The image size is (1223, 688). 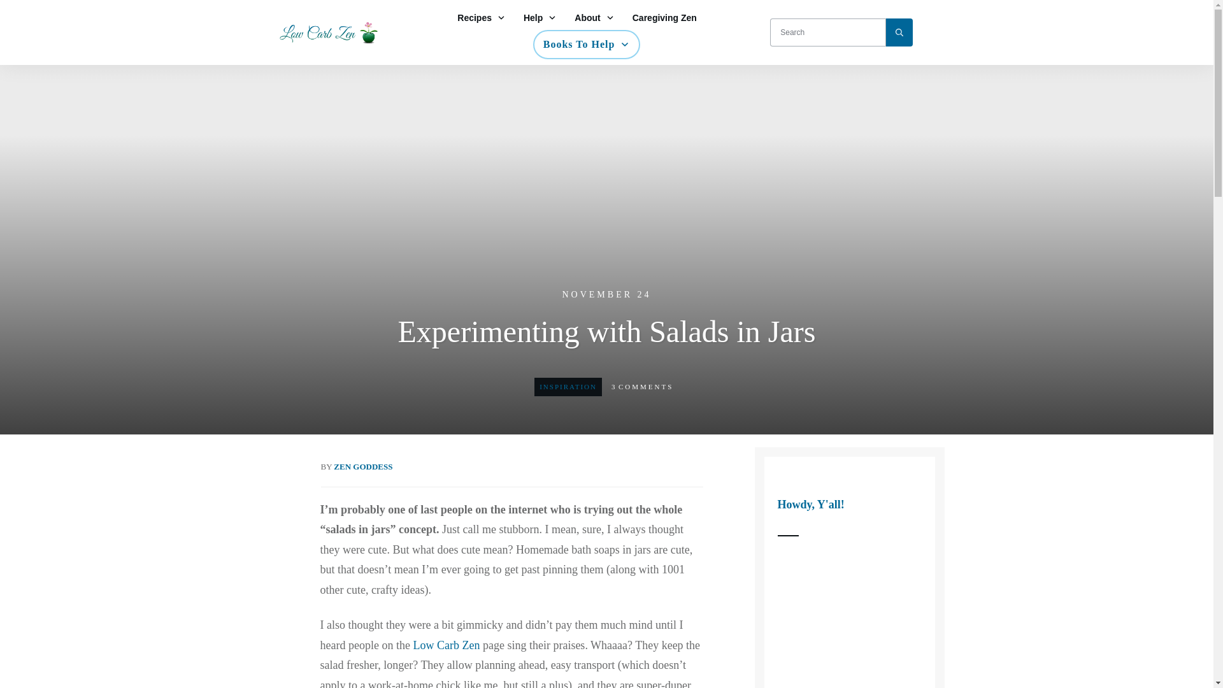 I want to click on ZEN GODDESS, so click(x=363, y=466).